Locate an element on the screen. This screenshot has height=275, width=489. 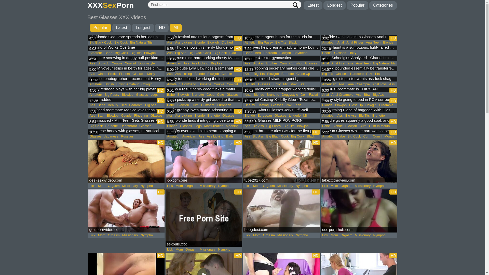
Glasses is located at coordinates (139, 74).